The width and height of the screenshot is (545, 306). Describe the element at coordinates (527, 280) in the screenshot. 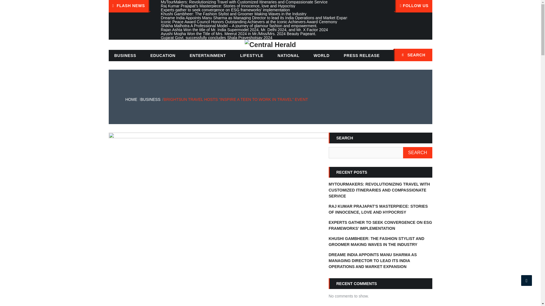

I see `Go to Top` at that location.